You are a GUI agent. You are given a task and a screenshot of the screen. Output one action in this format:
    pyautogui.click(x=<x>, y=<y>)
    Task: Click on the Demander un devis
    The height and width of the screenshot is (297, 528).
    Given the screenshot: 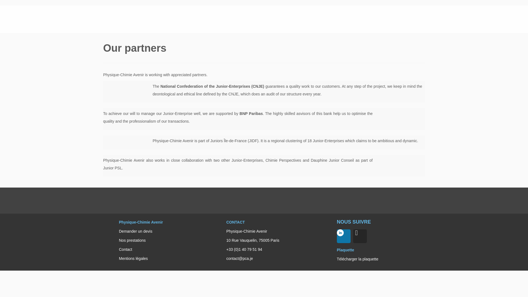 What is the action you would take?
    pyautogui.click(x=135, y=231)
    